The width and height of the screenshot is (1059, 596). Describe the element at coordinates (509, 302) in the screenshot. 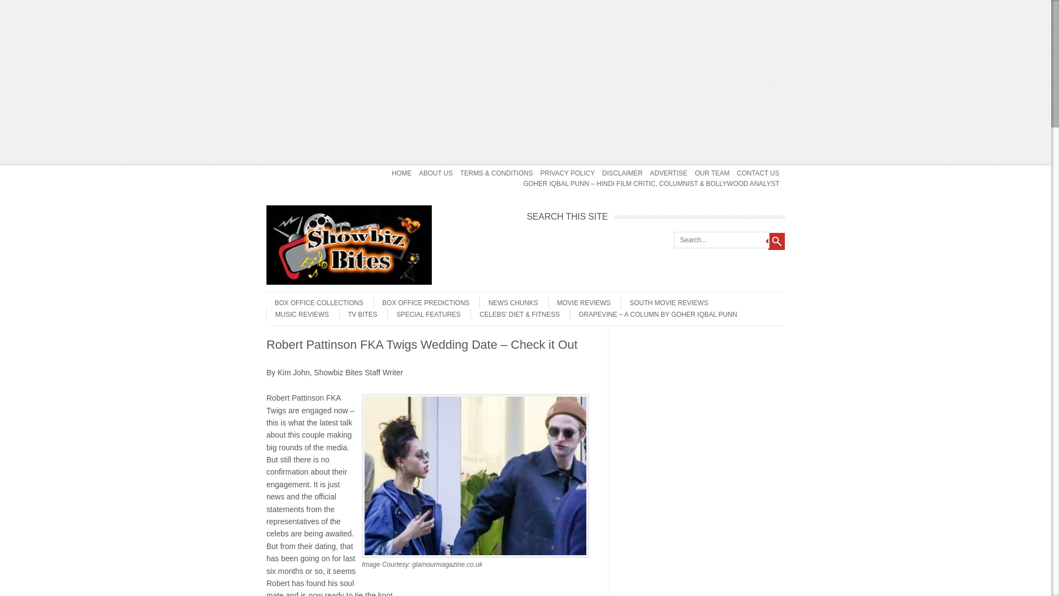

I see `NEWS CHUNKS` at that location.